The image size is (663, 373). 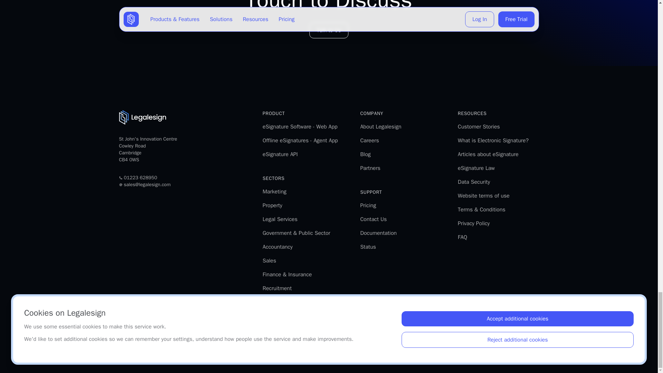 I want to click on Partners, so click(x=370, y=168).